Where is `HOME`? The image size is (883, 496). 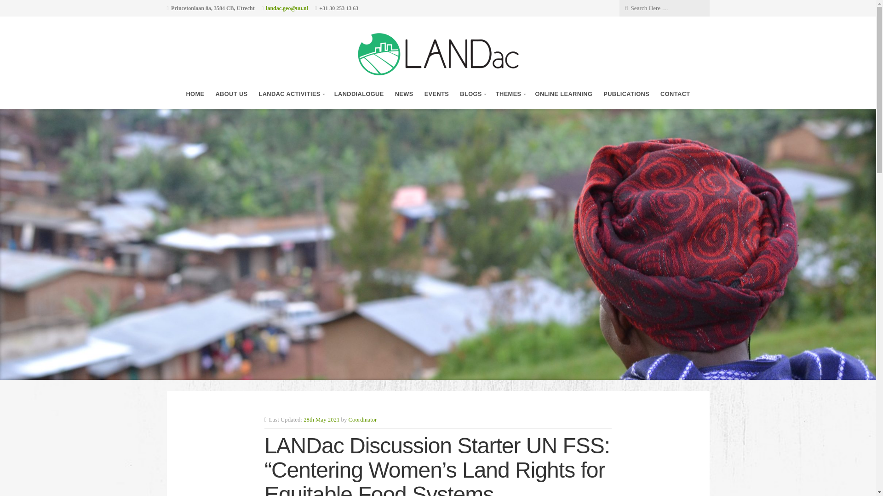
HOME is located at coordinates (195, 94).